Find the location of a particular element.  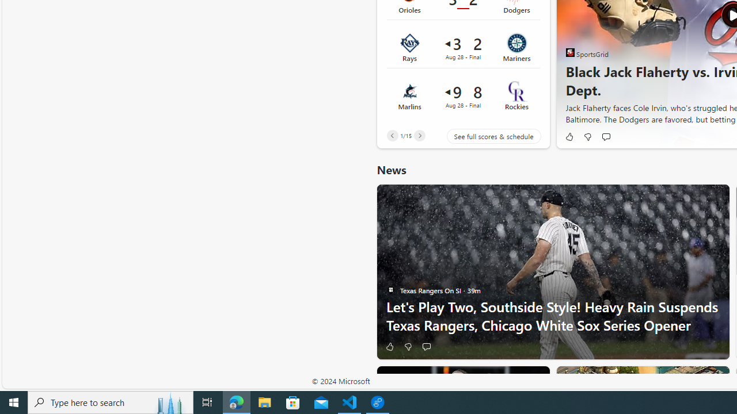

Rays 3 vs Mariners 2Final Date Aug 28 is located at coordinates (463, 48).